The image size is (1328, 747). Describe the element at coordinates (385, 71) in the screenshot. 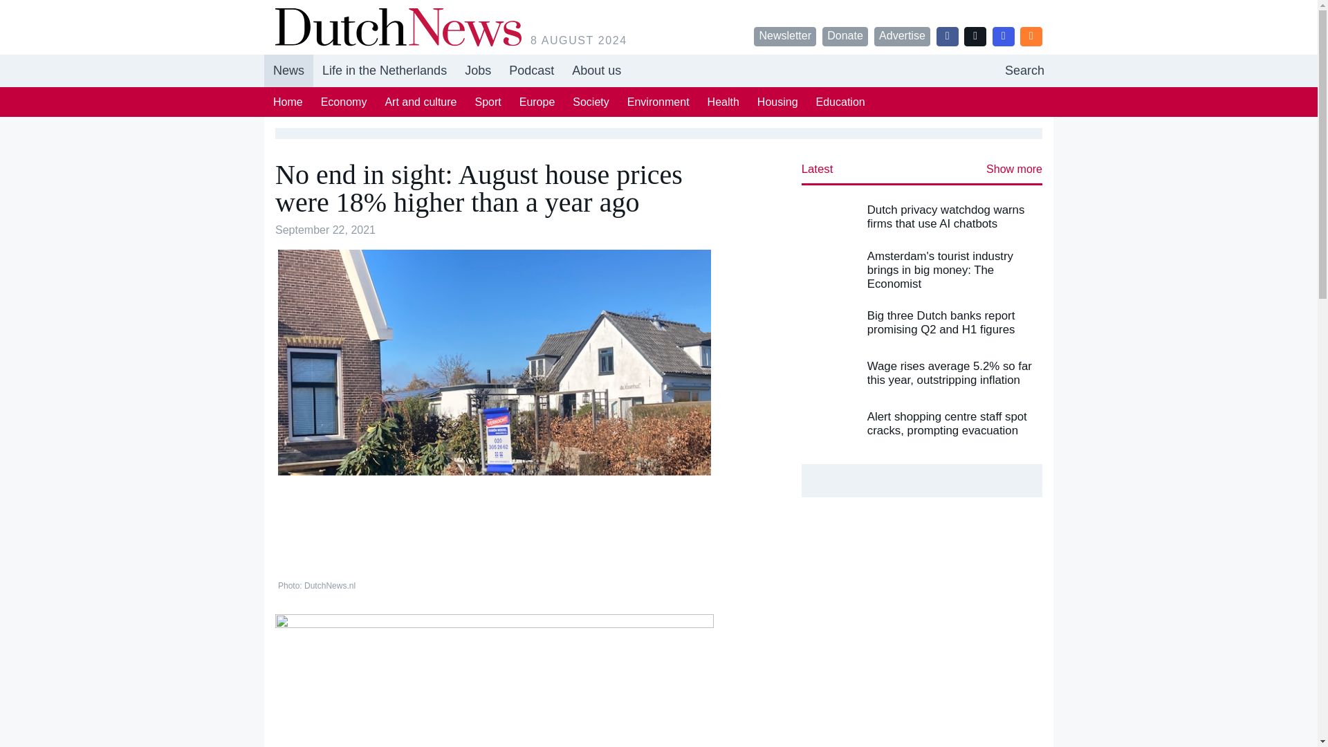

I see `Life in the Netherlands` at that location.